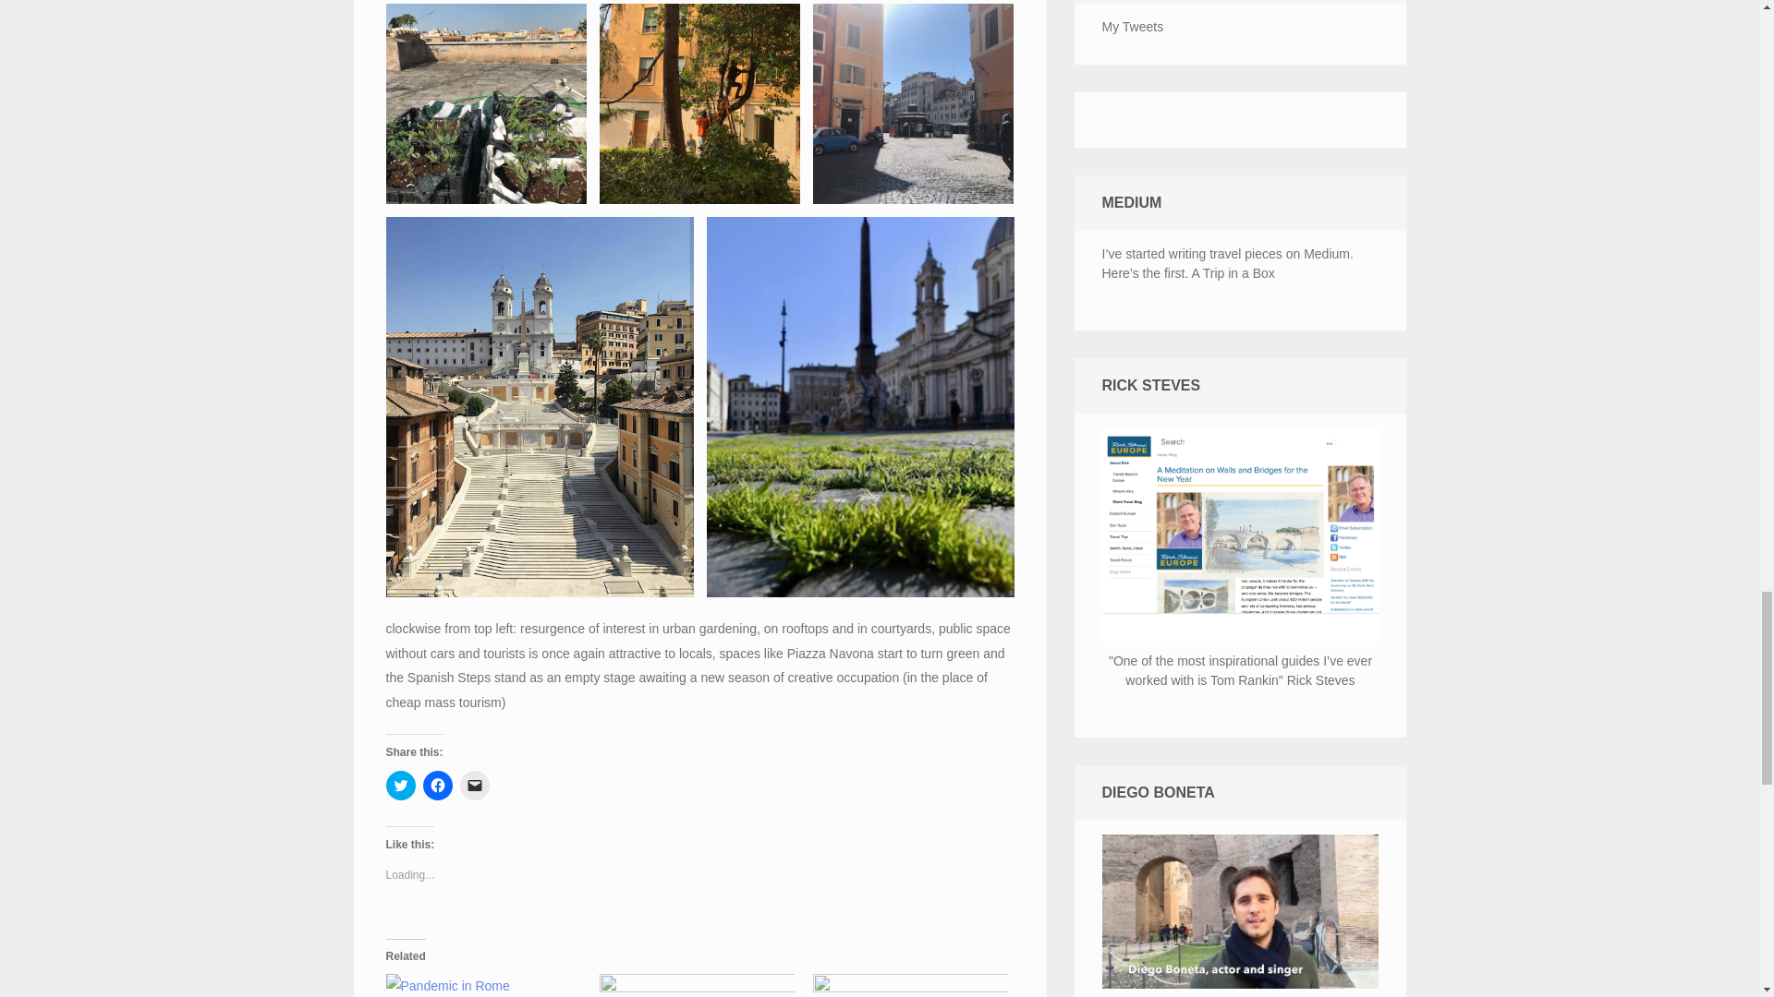 The width and height of the screenshot is (1774, 997). What do you see at coordinates (438, 785) in the screenshot?
I see `Click to share on Facebook` at bounding box center [438, 785].